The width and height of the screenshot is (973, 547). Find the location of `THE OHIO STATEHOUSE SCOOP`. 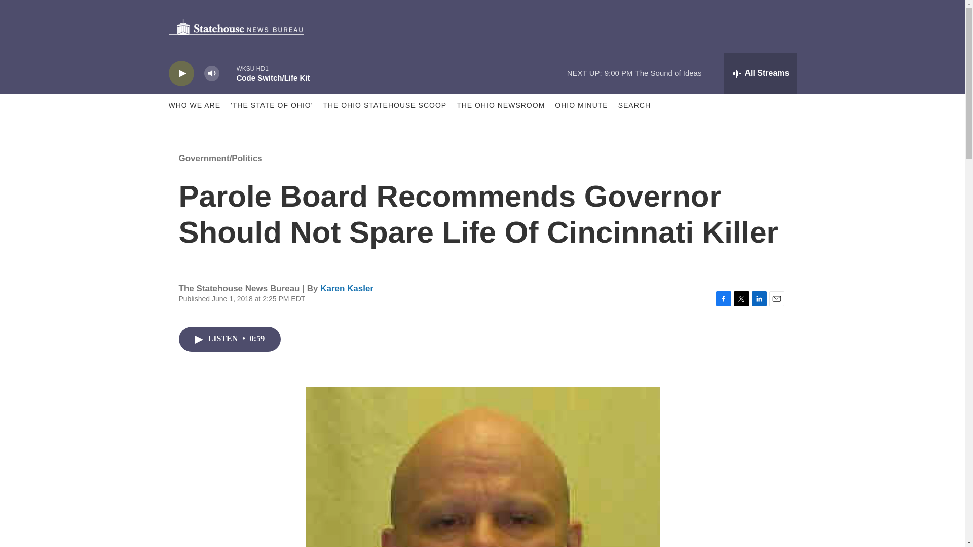

THE OHIO STATEHOUSE SCOOP is located at coordinates (385, 105).